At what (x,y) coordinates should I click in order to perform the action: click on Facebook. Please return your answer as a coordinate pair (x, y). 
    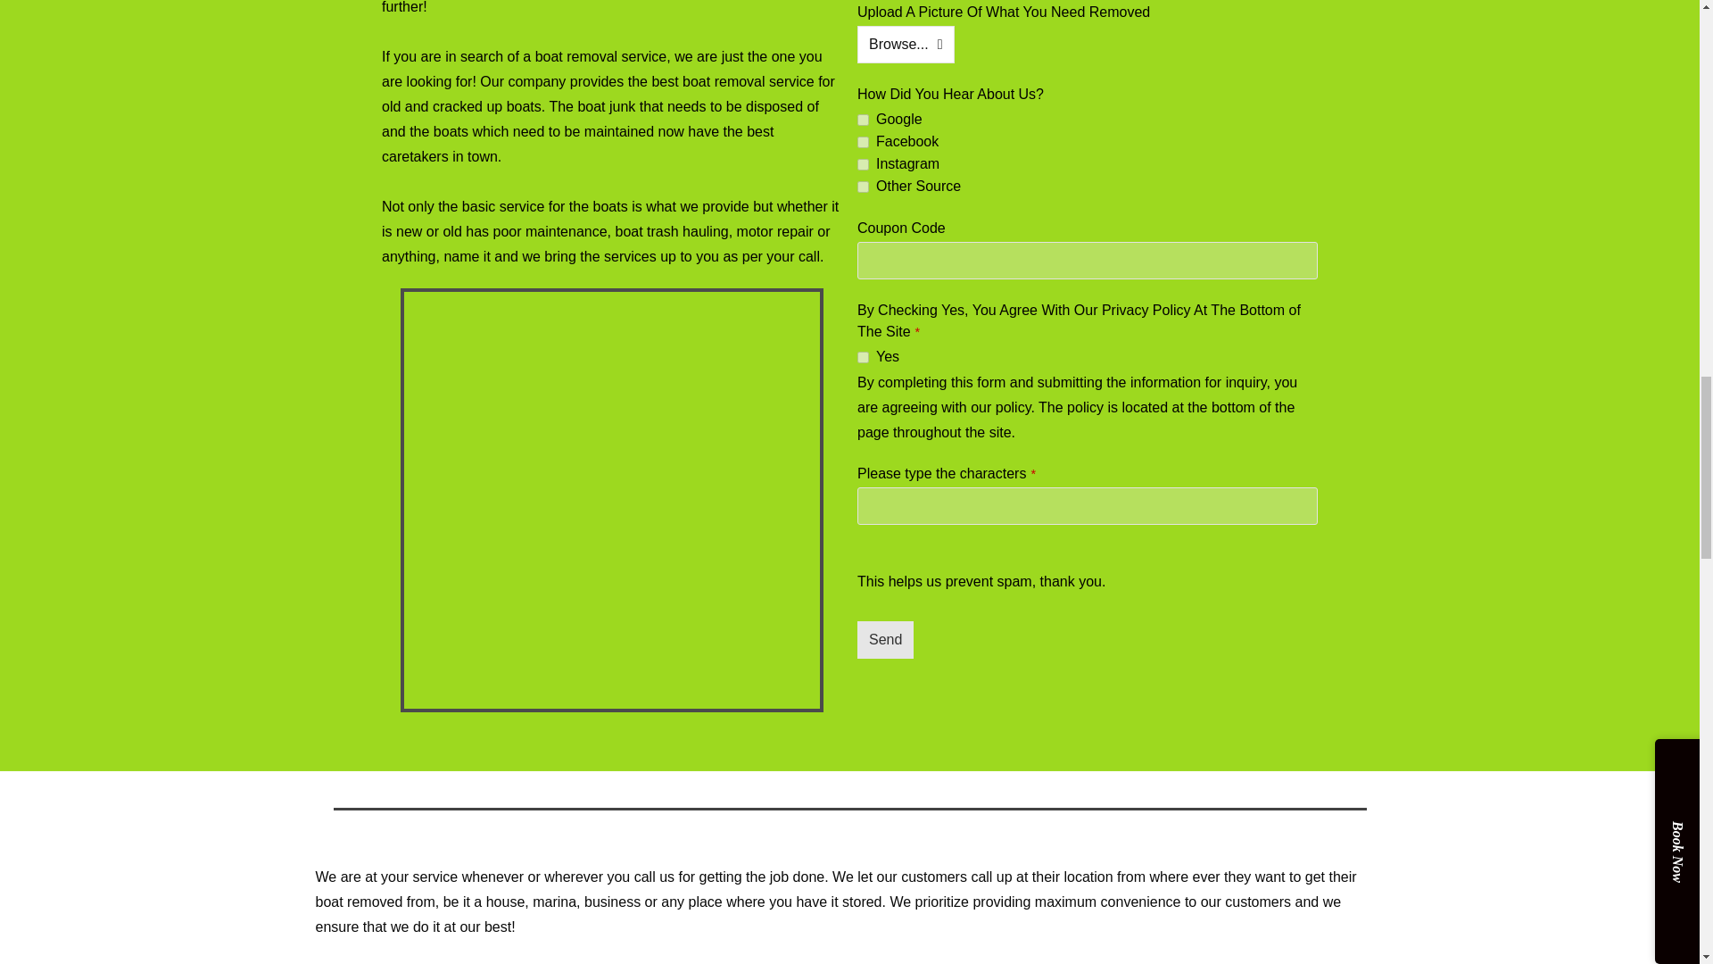
    Looking at the image, I should click on (863, 143).